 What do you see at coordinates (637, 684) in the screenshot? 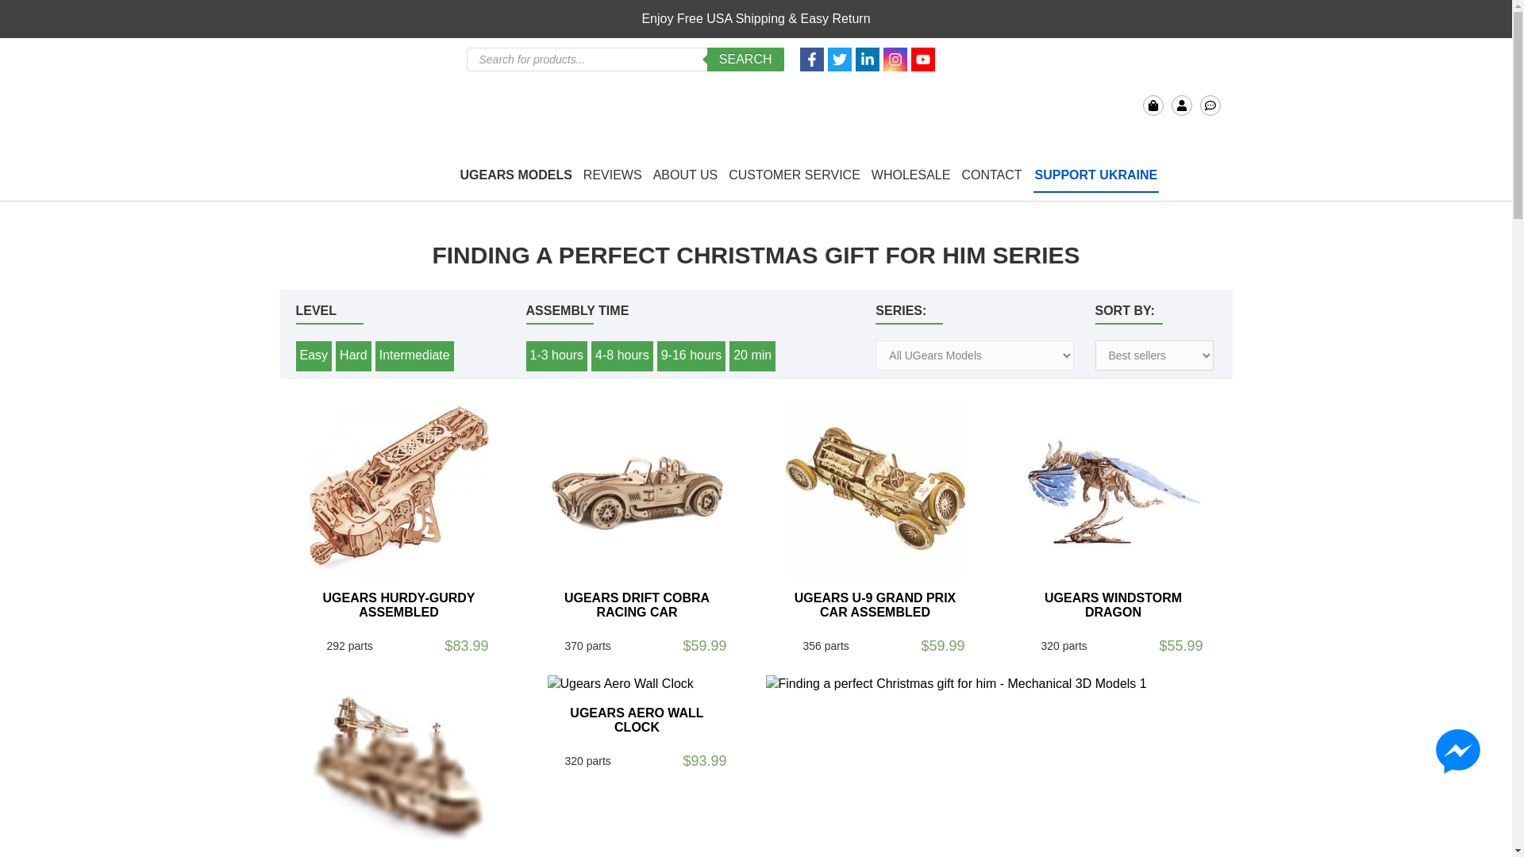
I see `Ugears Aero Wall Clock` at bounding box center [637, 684].